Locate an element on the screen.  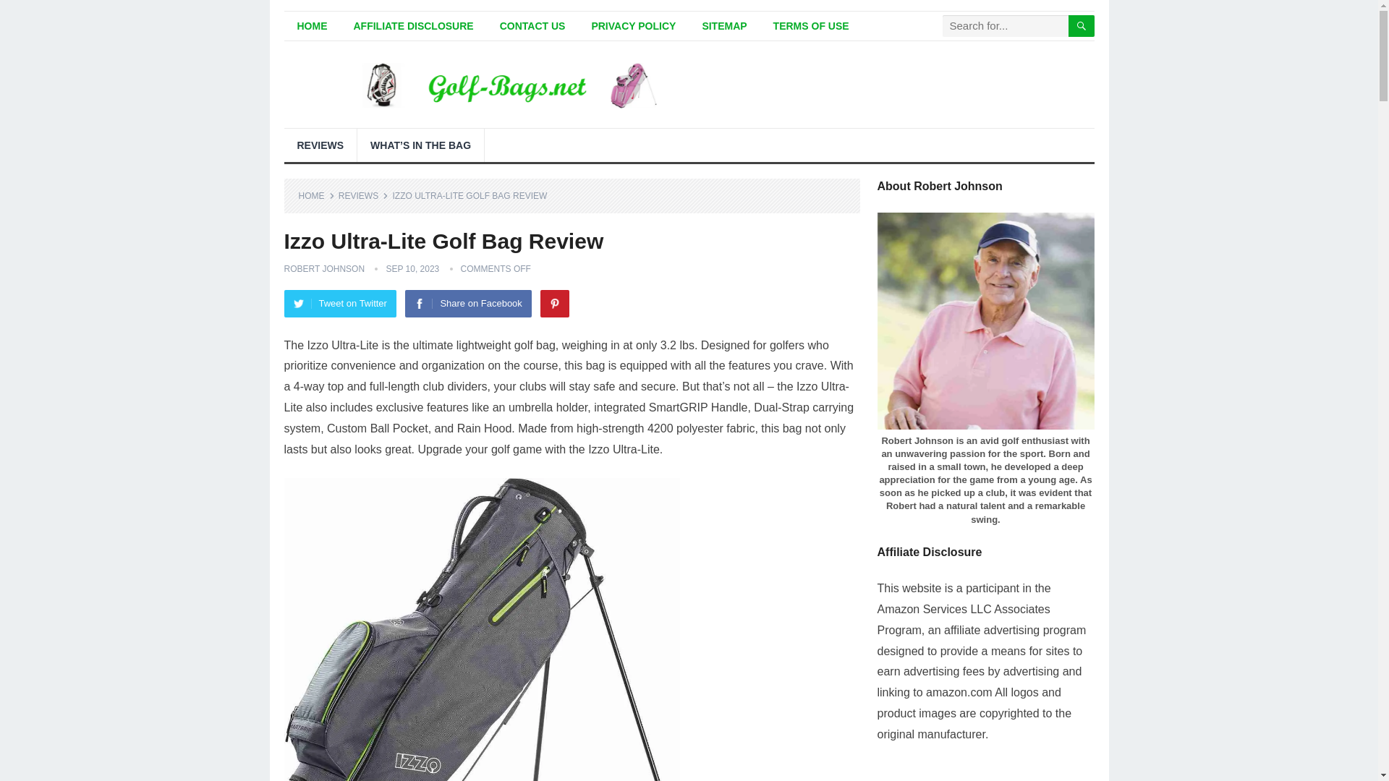
ROBERT JOHNSON is located at coordinates (323, 269).